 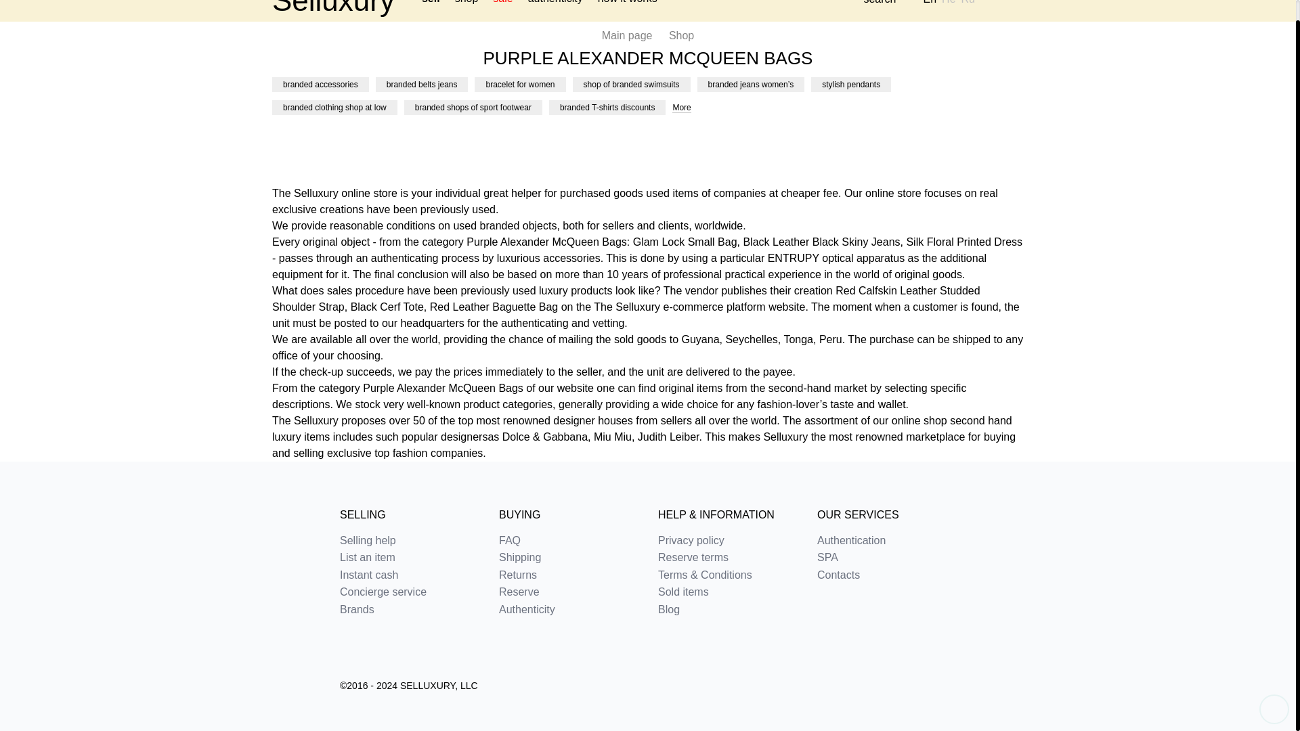 What do you see at coordinates (555, 4) in the screenshot?
I see `authenticity` at bounding box center [555, 4].